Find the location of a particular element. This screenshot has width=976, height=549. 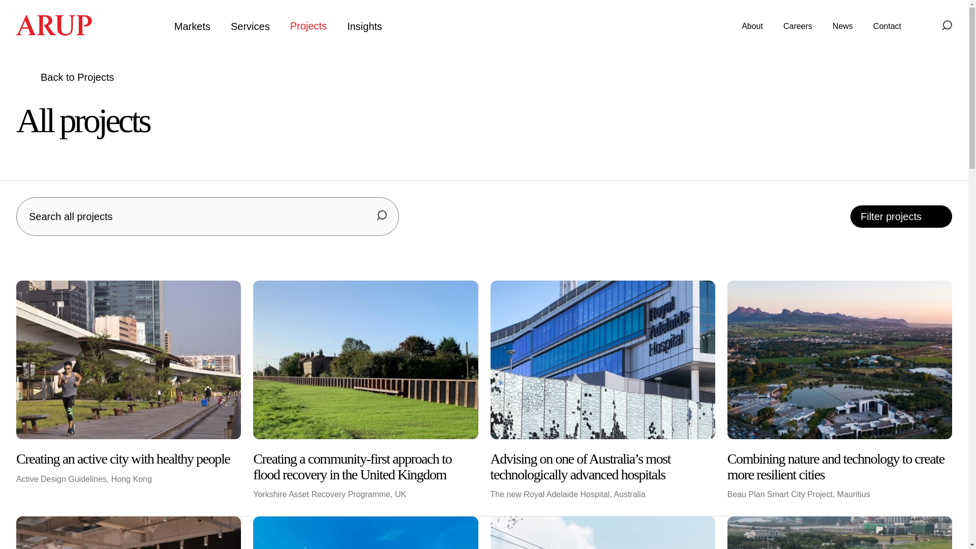

Projects is located at coordinates (308, 26).